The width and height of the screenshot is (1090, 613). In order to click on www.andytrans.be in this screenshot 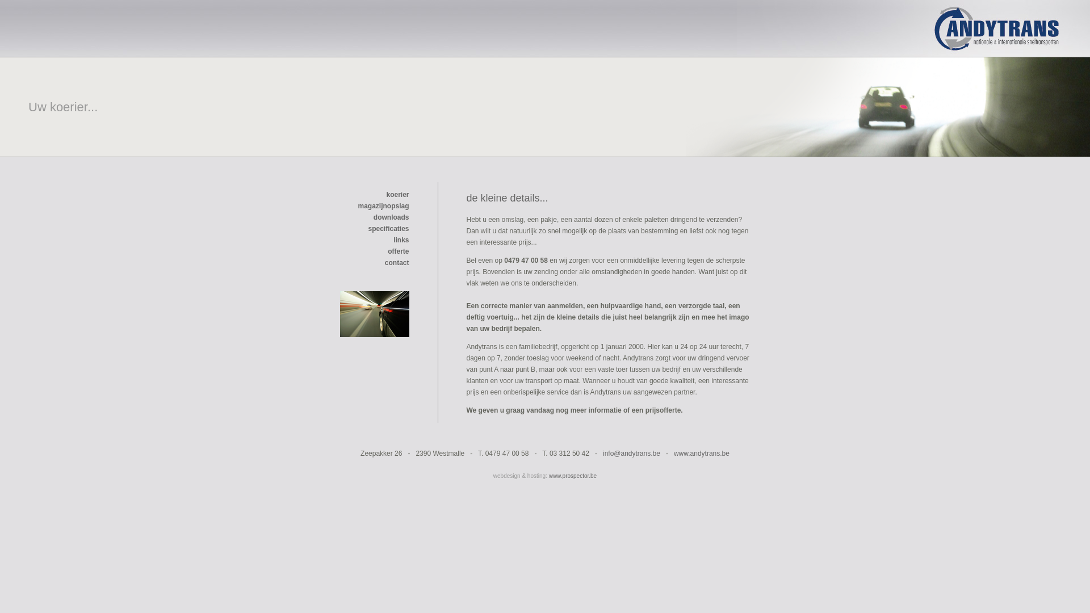, I will do `click(702, 454)`.